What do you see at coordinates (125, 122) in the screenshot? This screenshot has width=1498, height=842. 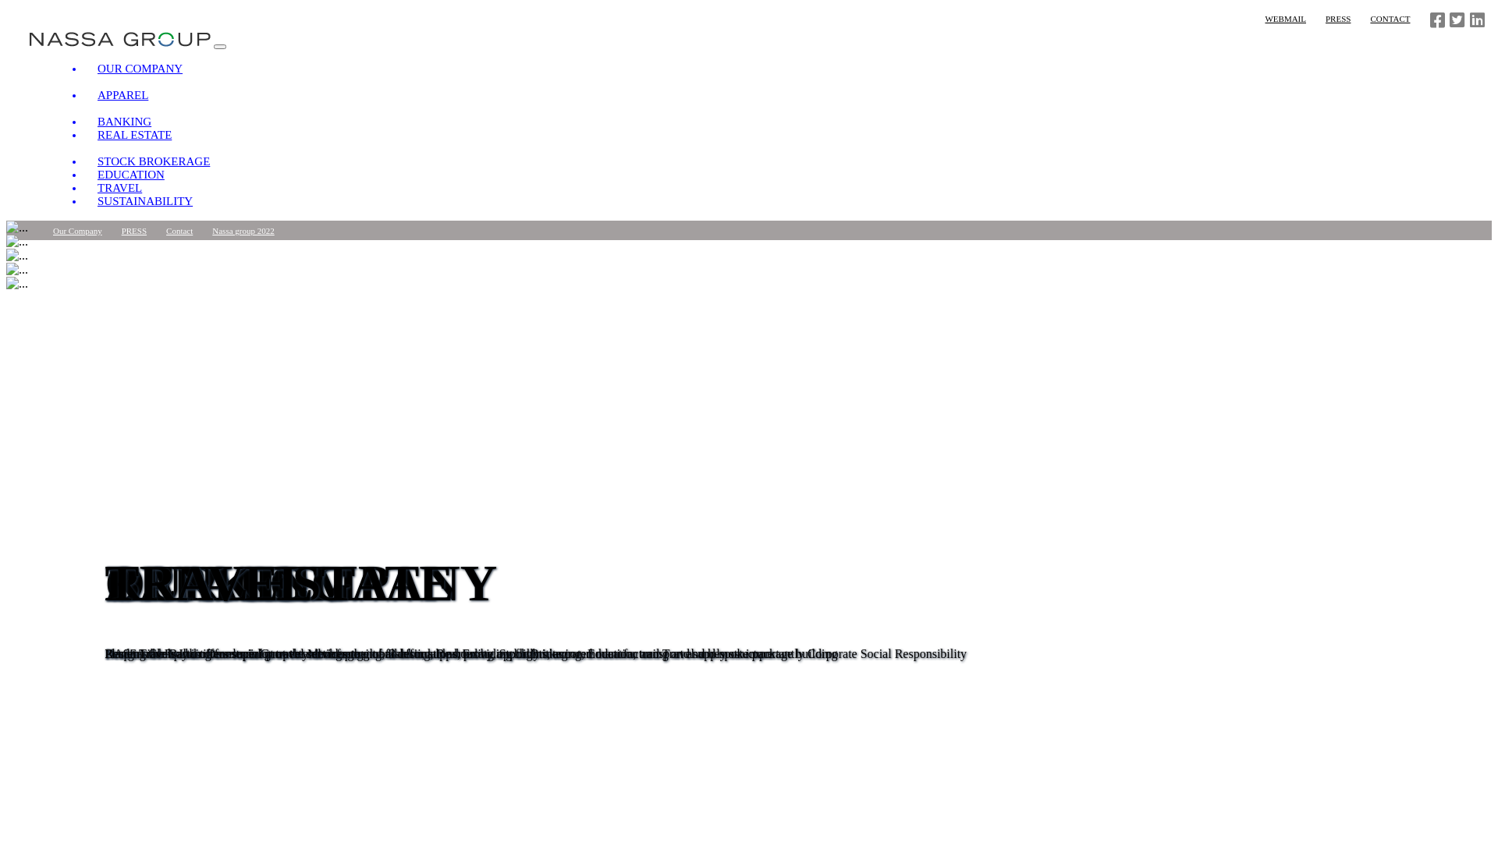 I see `BANKING` at bounding box center [125, 122].